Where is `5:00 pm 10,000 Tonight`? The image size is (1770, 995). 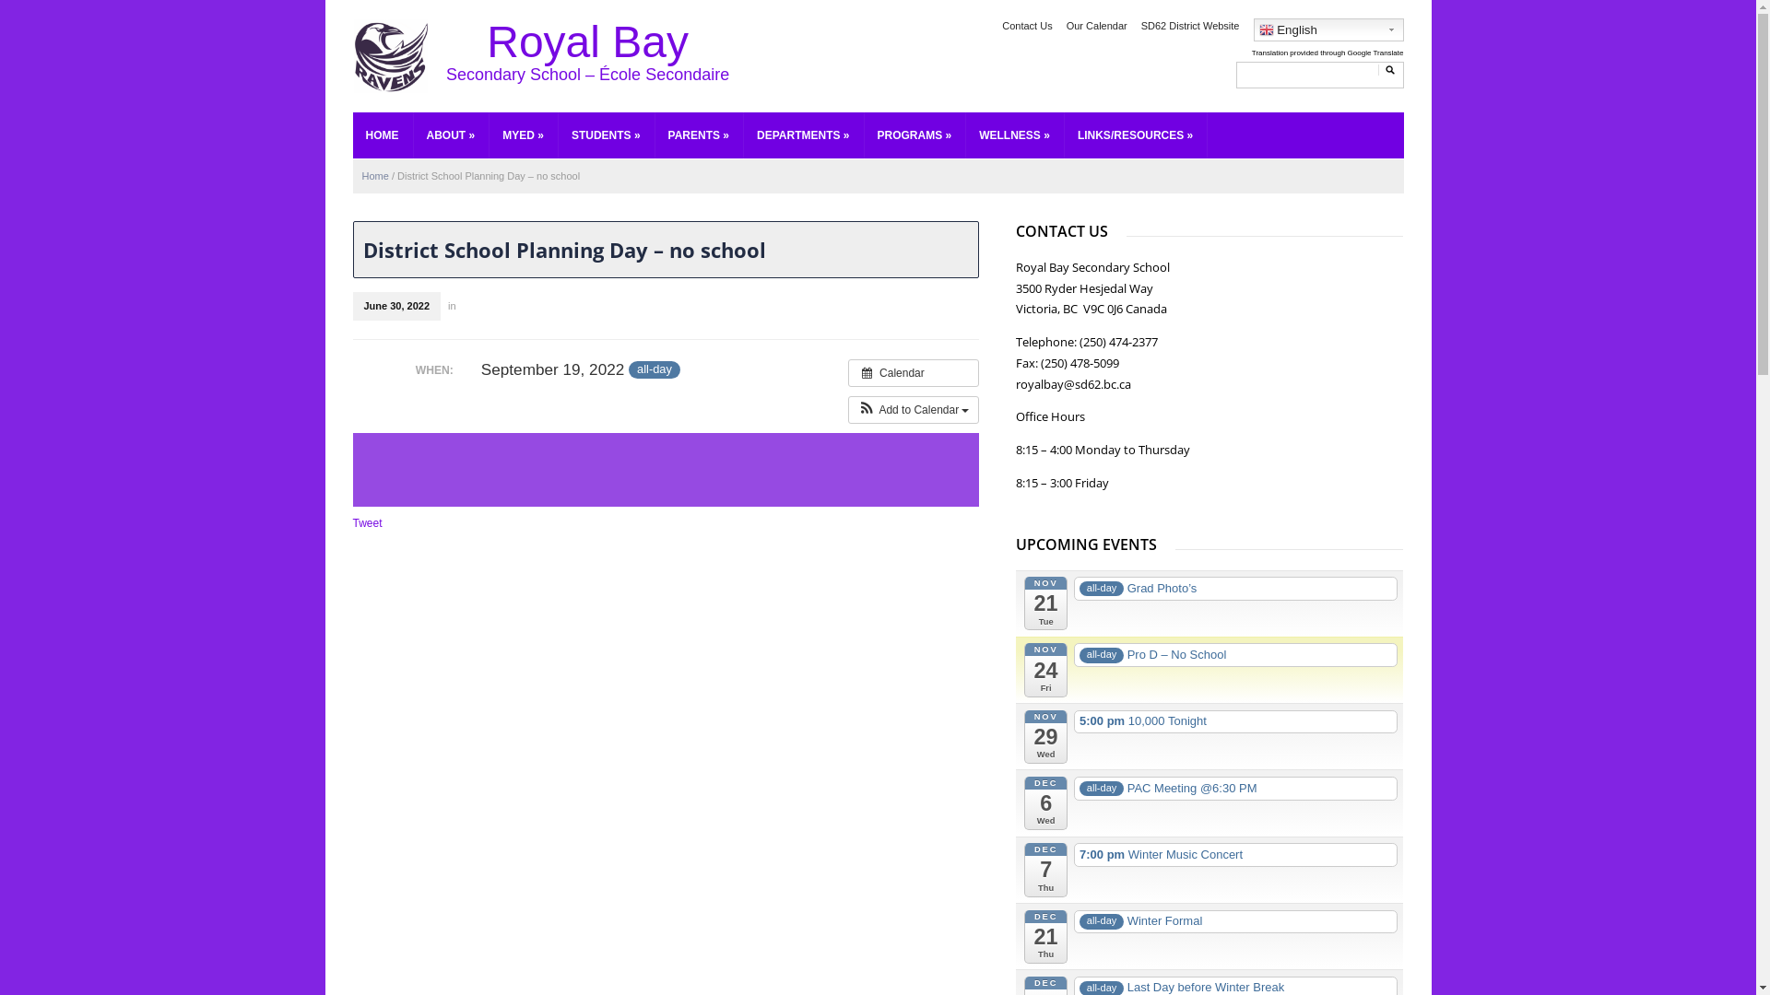
5:00 pm 10,000 Tonight is located at coordinates (1235, 722).